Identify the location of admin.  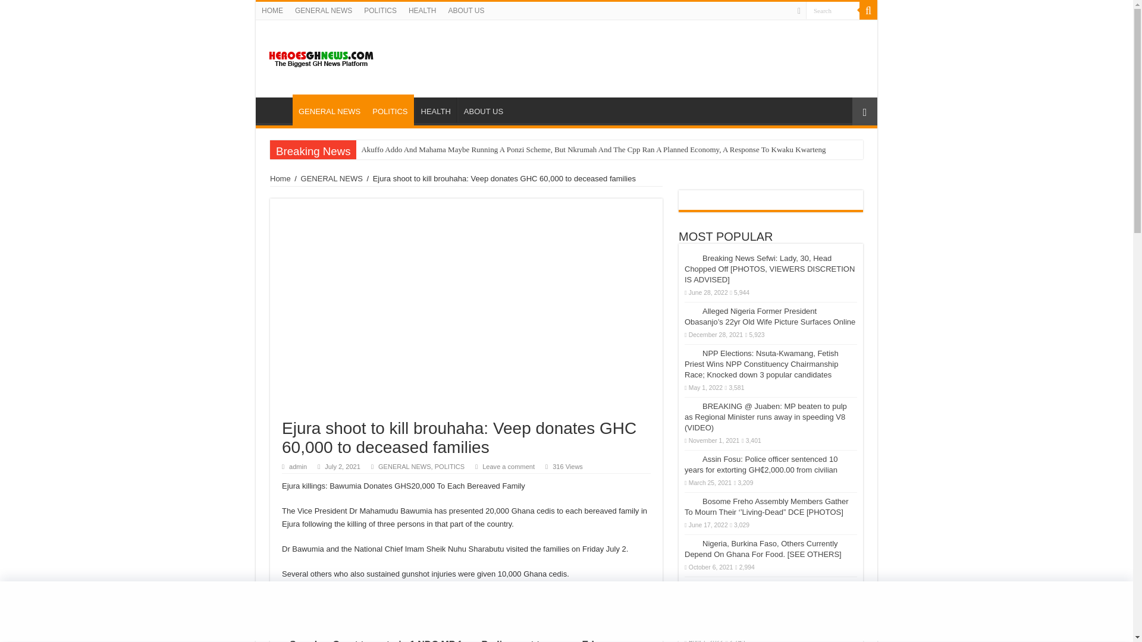
(297, 466).